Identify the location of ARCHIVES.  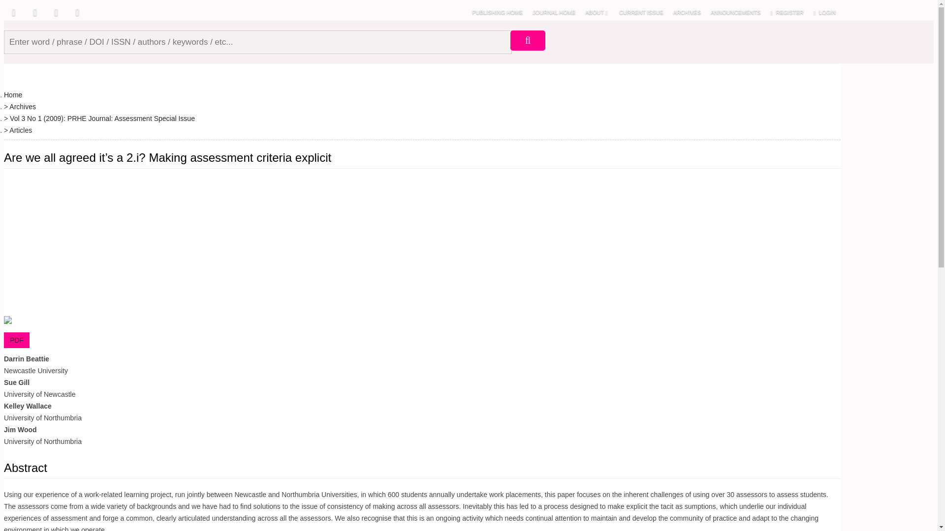
(687, 12).